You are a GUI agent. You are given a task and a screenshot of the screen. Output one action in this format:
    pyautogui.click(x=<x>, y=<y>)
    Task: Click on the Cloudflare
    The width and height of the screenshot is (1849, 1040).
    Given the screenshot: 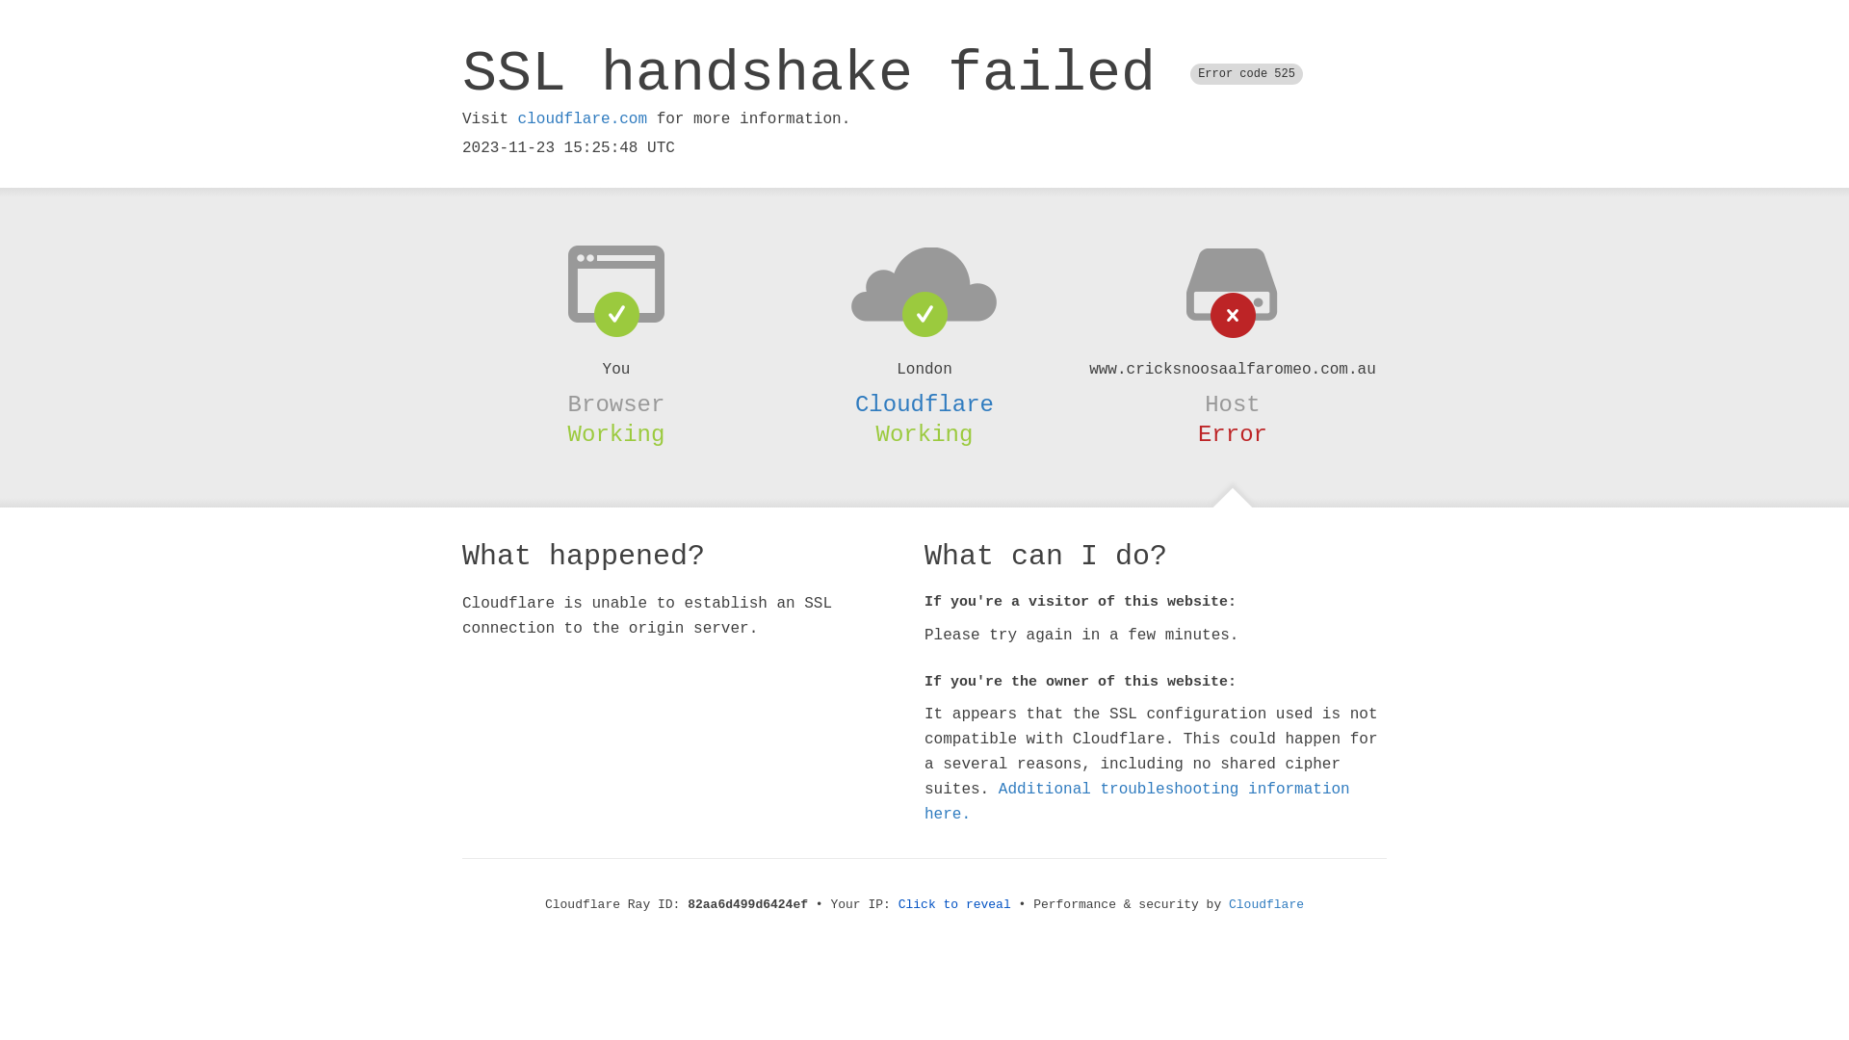 What is the action you would take?
    pyautogui.click(x=924, y=404)
    